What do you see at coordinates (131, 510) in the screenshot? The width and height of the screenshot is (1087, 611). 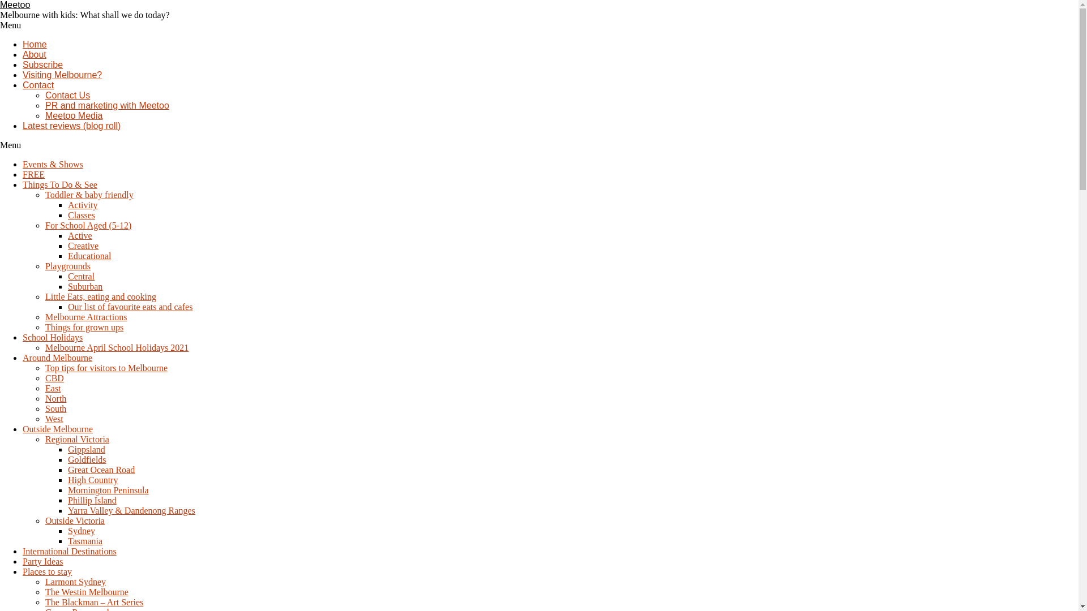 I see `Yarra Valley & Dandenong Ranges` at bounding box center [131, 510].